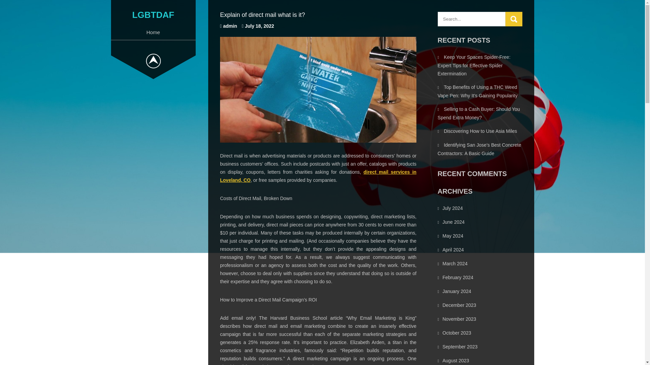  Describe the element at coordinates (456, 360) in the screenshot. I see `August 2023` at that location.